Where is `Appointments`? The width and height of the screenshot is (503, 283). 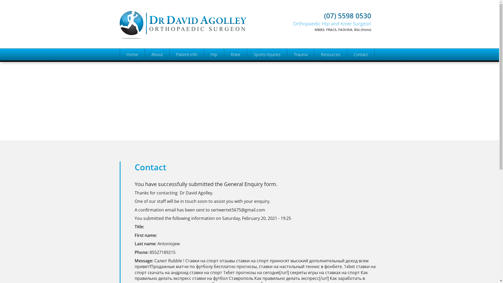 Appointments is located at coordinates (187, 90).